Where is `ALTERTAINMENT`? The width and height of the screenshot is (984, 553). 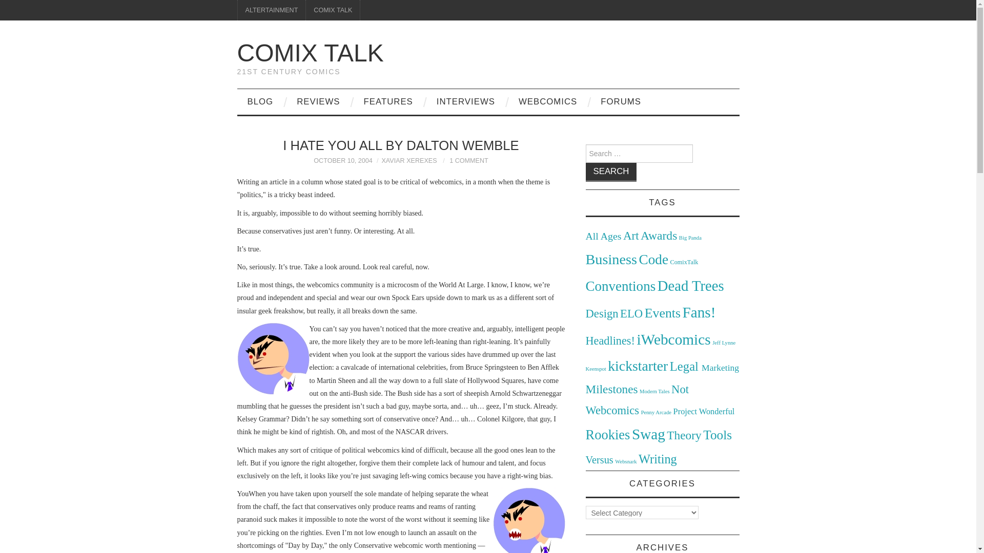 ALTERTAINMENT is located at coordinates (272, 10).